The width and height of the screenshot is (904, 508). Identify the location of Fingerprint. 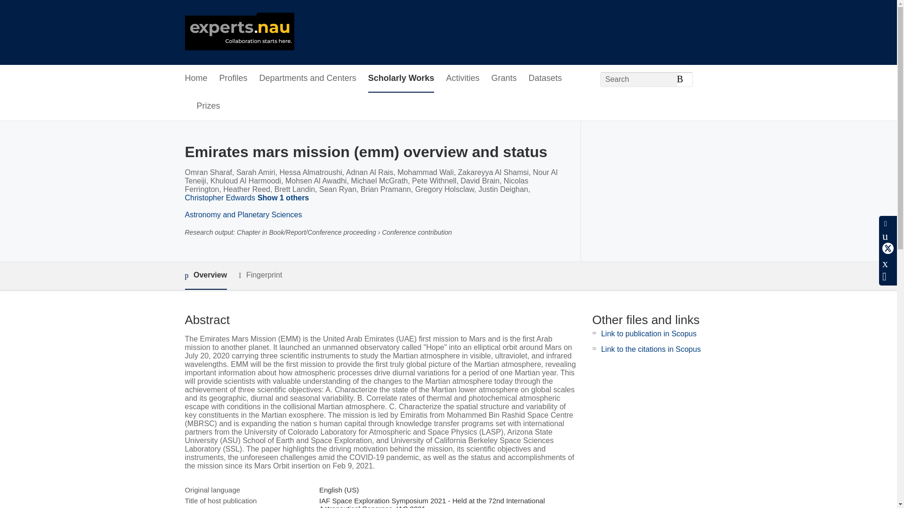
(260, 276).